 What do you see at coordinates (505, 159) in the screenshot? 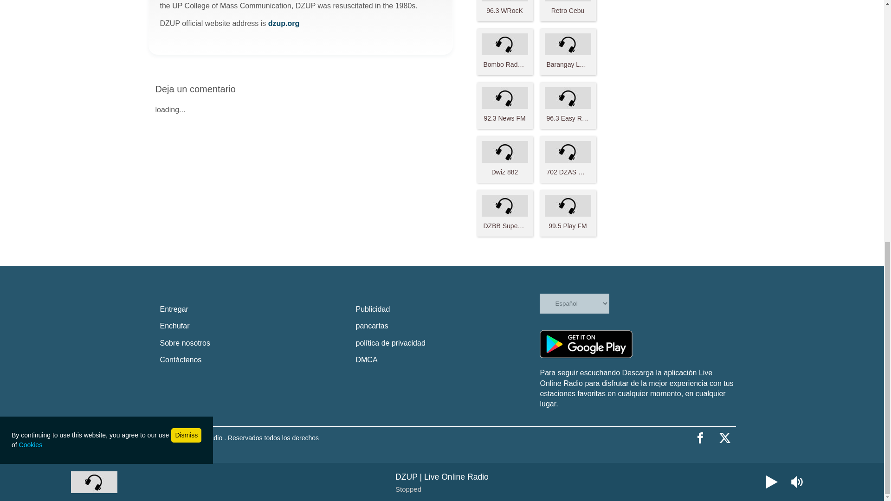
I see `Dwiz 882` at bounding box center [505, 159].